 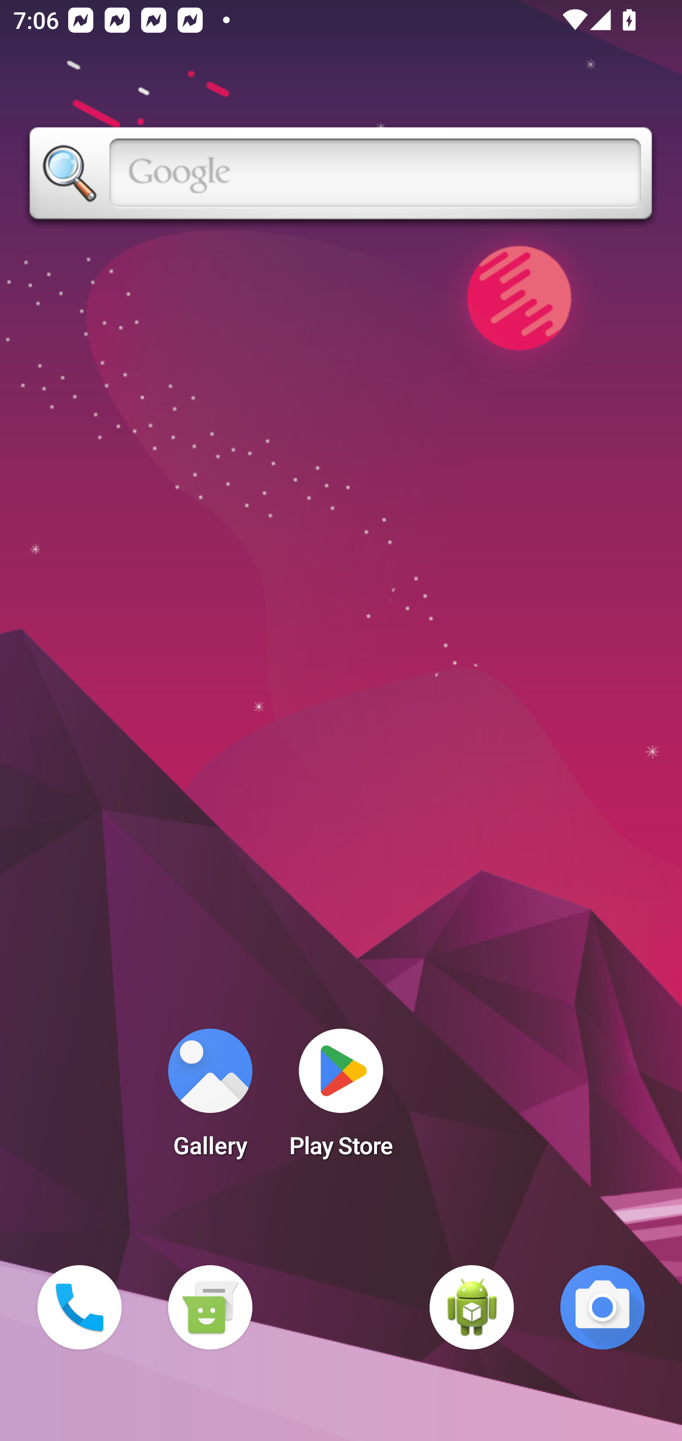 I want to click on Messaging, so click(x=210, y=1307).